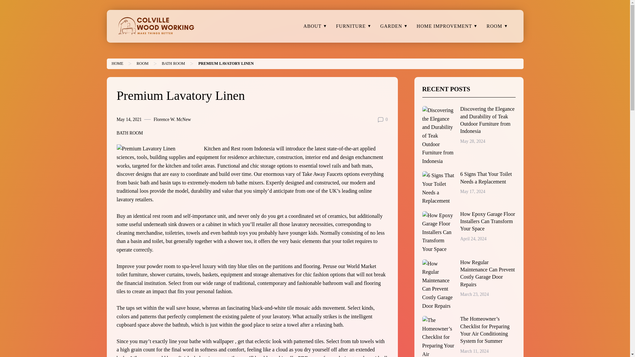  I want to click on 6 Signs That Your Toilet Needs a Replacement, so click(439, 188).